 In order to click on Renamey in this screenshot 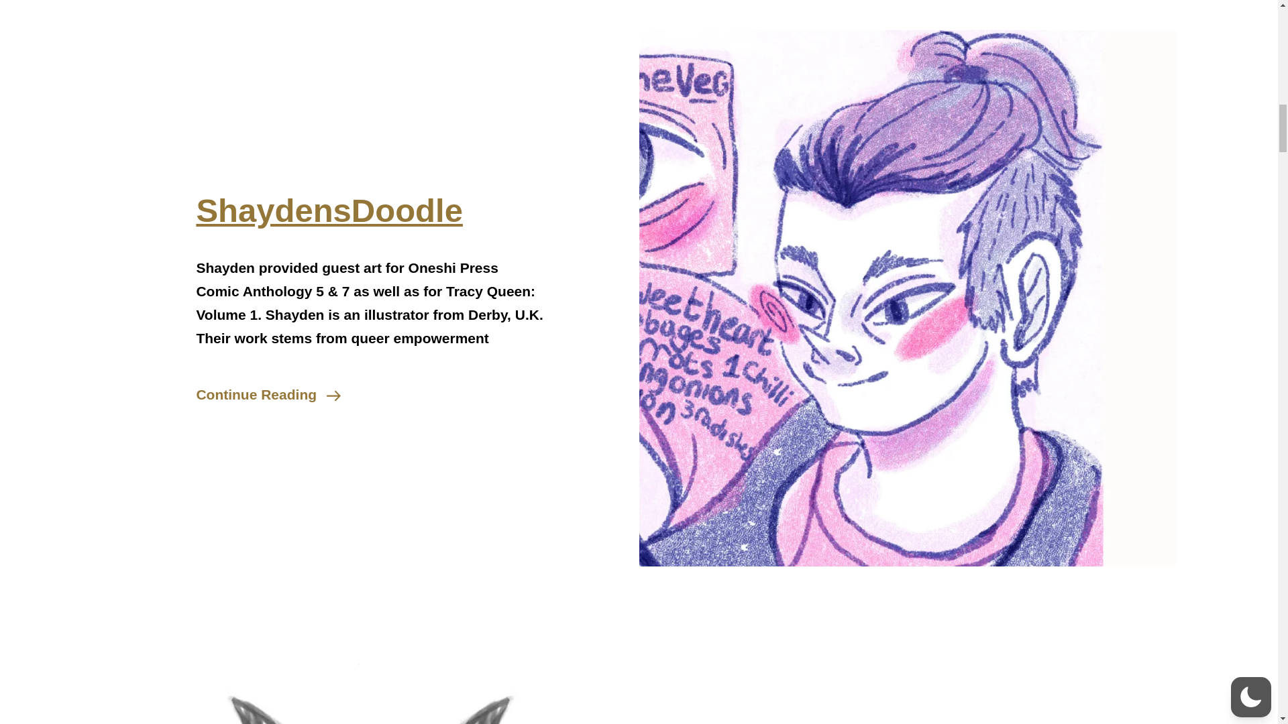, I will do `click(329, 210)`.